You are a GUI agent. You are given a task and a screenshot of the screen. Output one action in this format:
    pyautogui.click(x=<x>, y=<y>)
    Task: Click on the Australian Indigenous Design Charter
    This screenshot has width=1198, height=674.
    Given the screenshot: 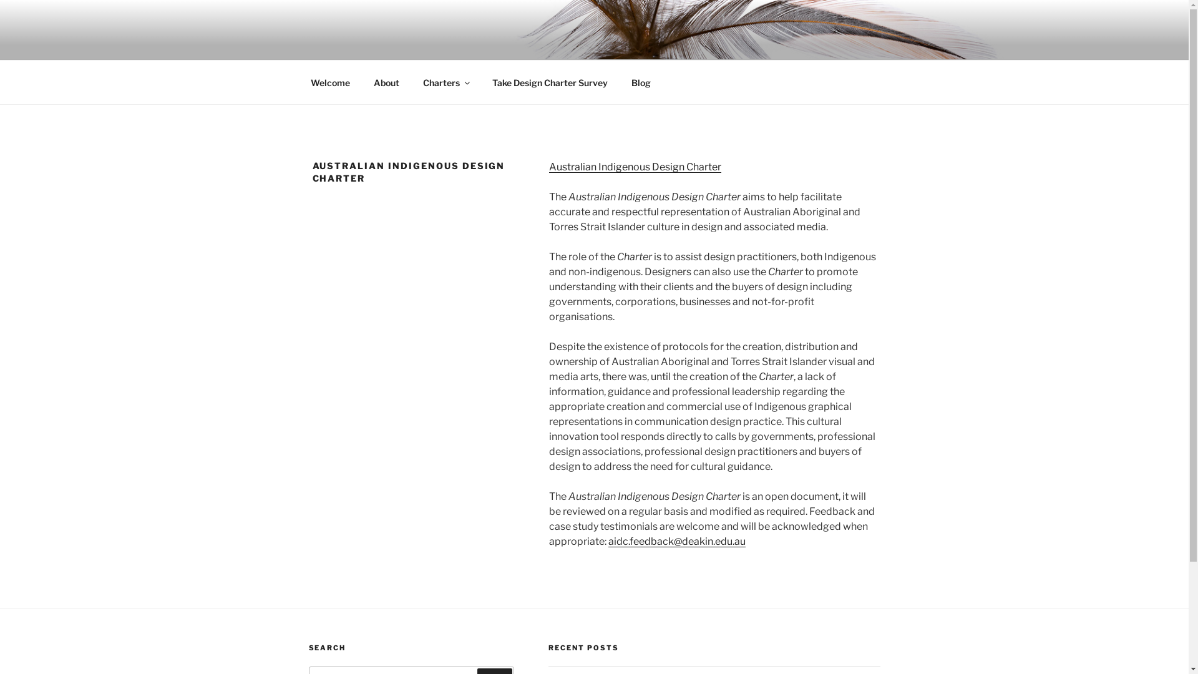 What is the action you would take?
    pyautogui.click(x=635, y=167)
    